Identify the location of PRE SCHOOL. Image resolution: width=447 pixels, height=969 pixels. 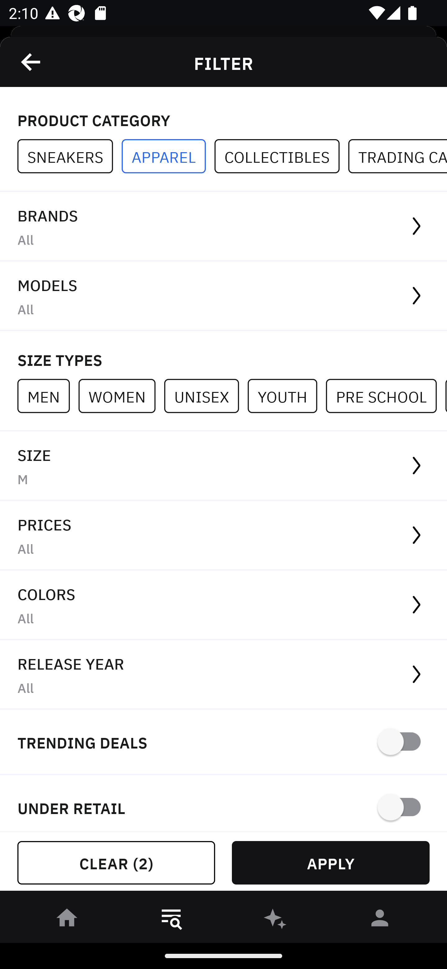
(386, 396).